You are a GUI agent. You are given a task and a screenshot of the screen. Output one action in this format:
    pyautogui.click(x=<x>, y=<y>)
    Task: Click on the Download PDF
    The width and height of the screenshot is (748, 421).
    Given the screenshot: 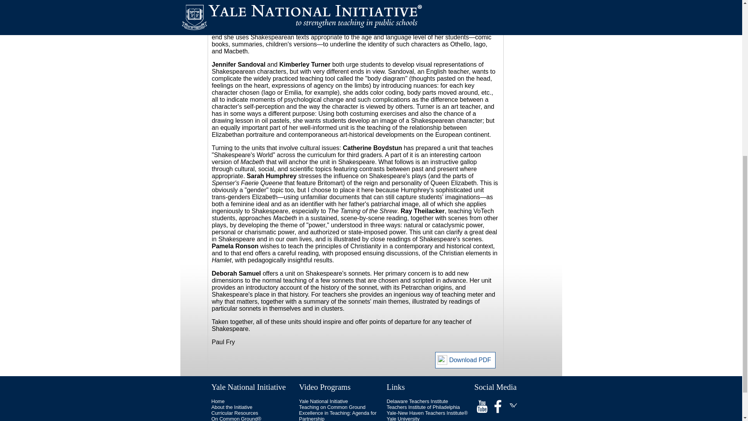 What is the action you would take?
    pyautogui.click(x=465, y=360)
    